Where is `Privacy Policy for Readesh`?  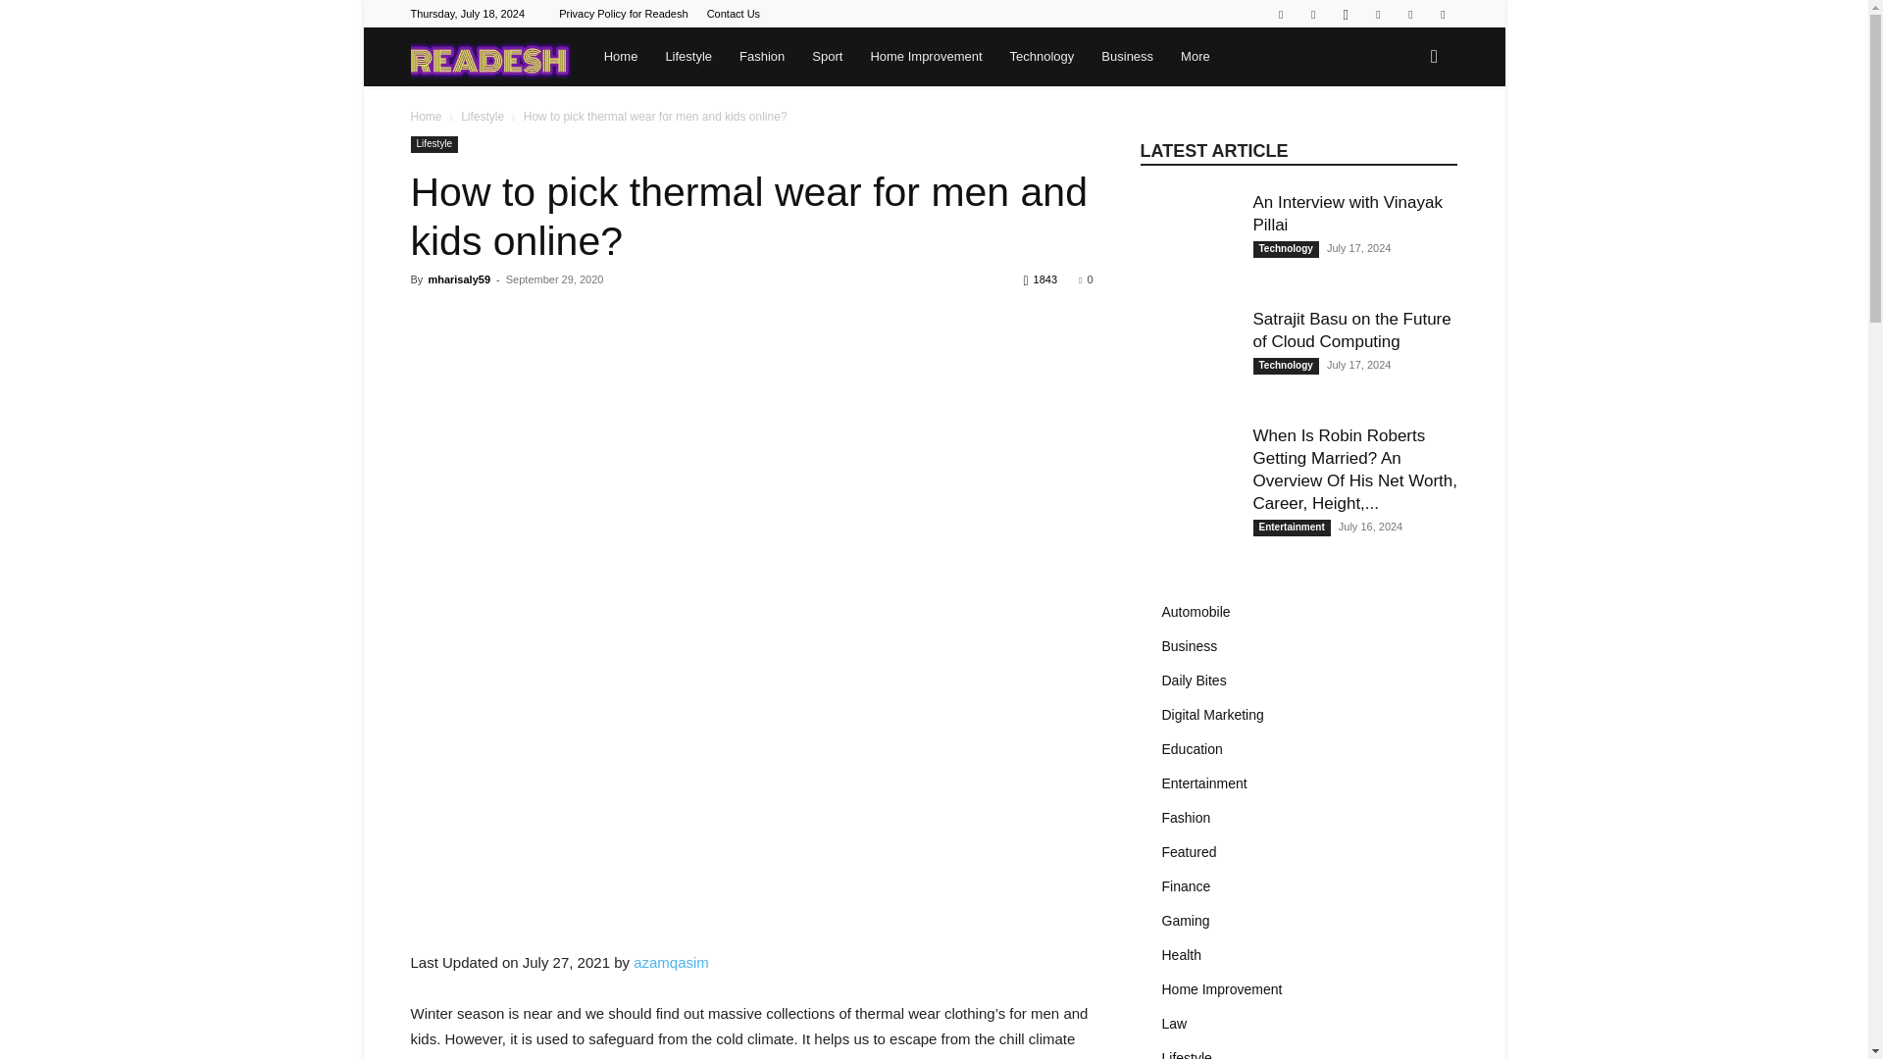 Privacy Policy for Readesh is located at coordinates (623, 14).